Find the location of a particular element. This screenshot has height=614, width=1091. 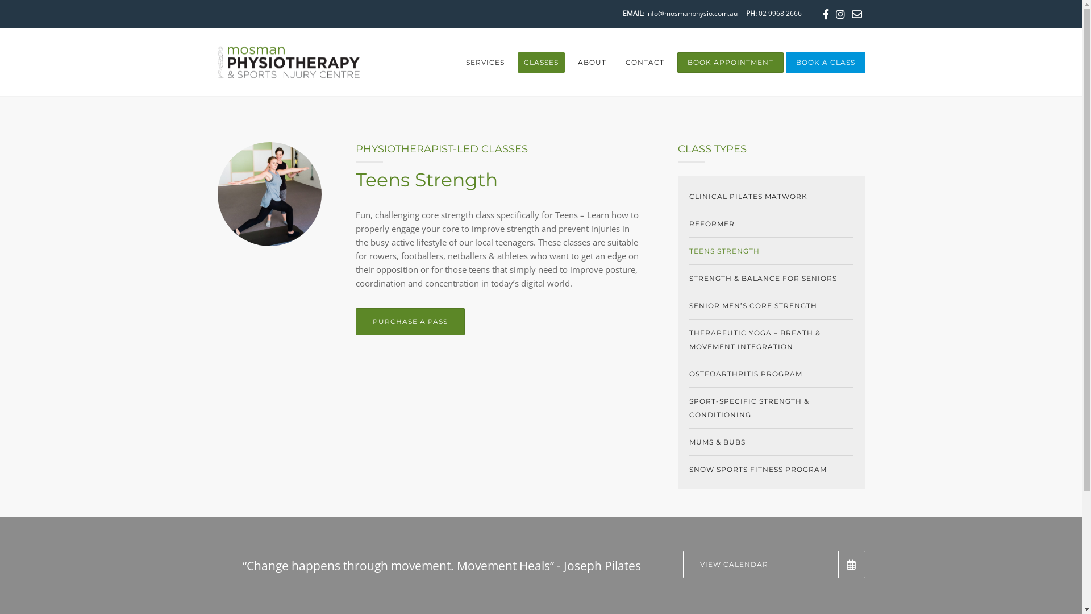

SNOW SPORTS FITNESS PROGRAM is located at coordinates (771, 470).